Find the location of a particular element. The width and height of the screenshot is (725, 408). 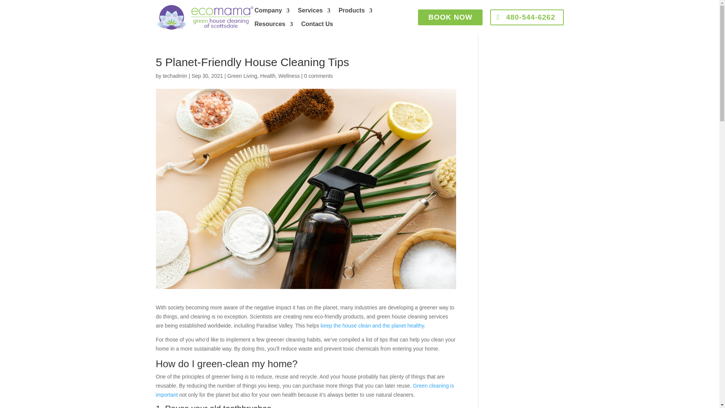

Services is located at coordinates (314, 12).